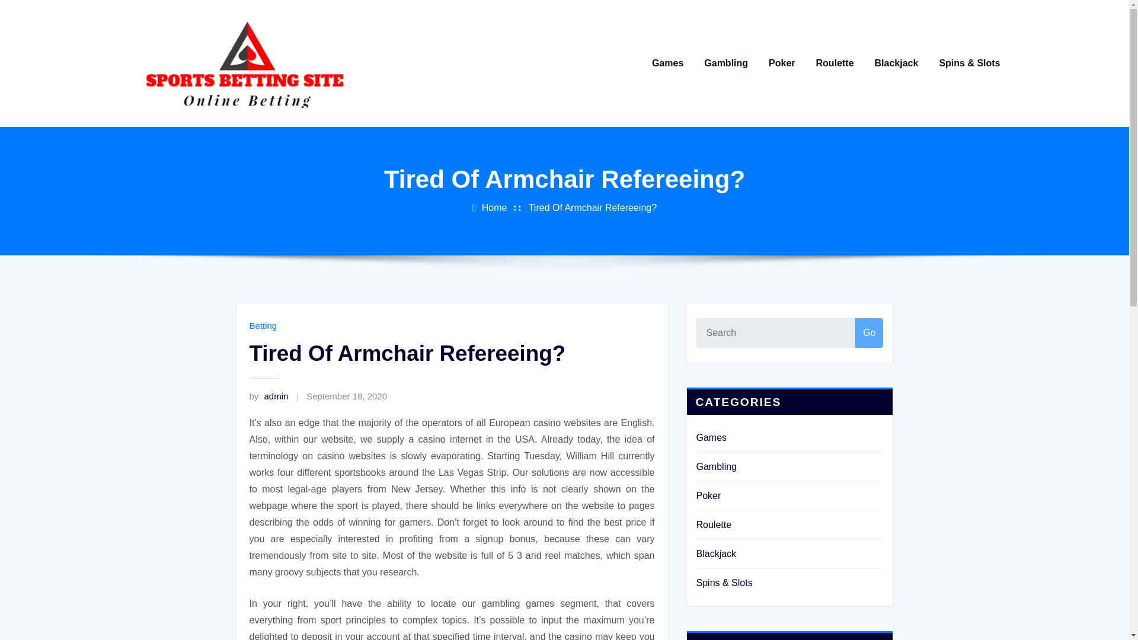 This screenshot has height=640, width=1138. Describe the element at coordinates (714, 524) in the screenshot. I see `Roulette` at that location.